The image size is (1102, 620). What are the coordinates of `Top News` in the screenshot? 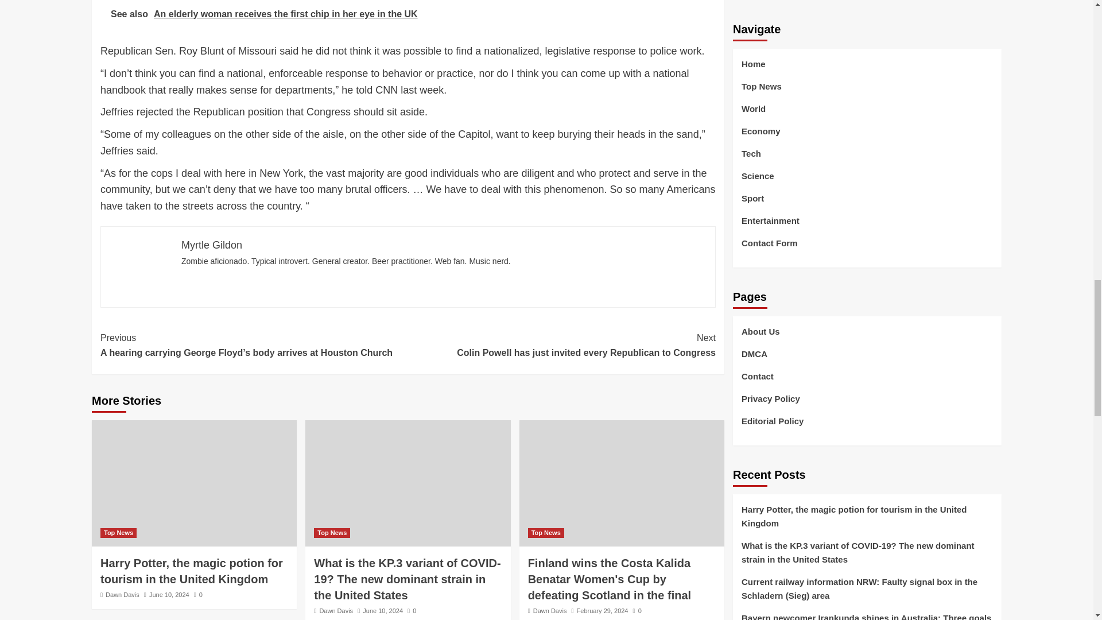 It's located at (118, 533).